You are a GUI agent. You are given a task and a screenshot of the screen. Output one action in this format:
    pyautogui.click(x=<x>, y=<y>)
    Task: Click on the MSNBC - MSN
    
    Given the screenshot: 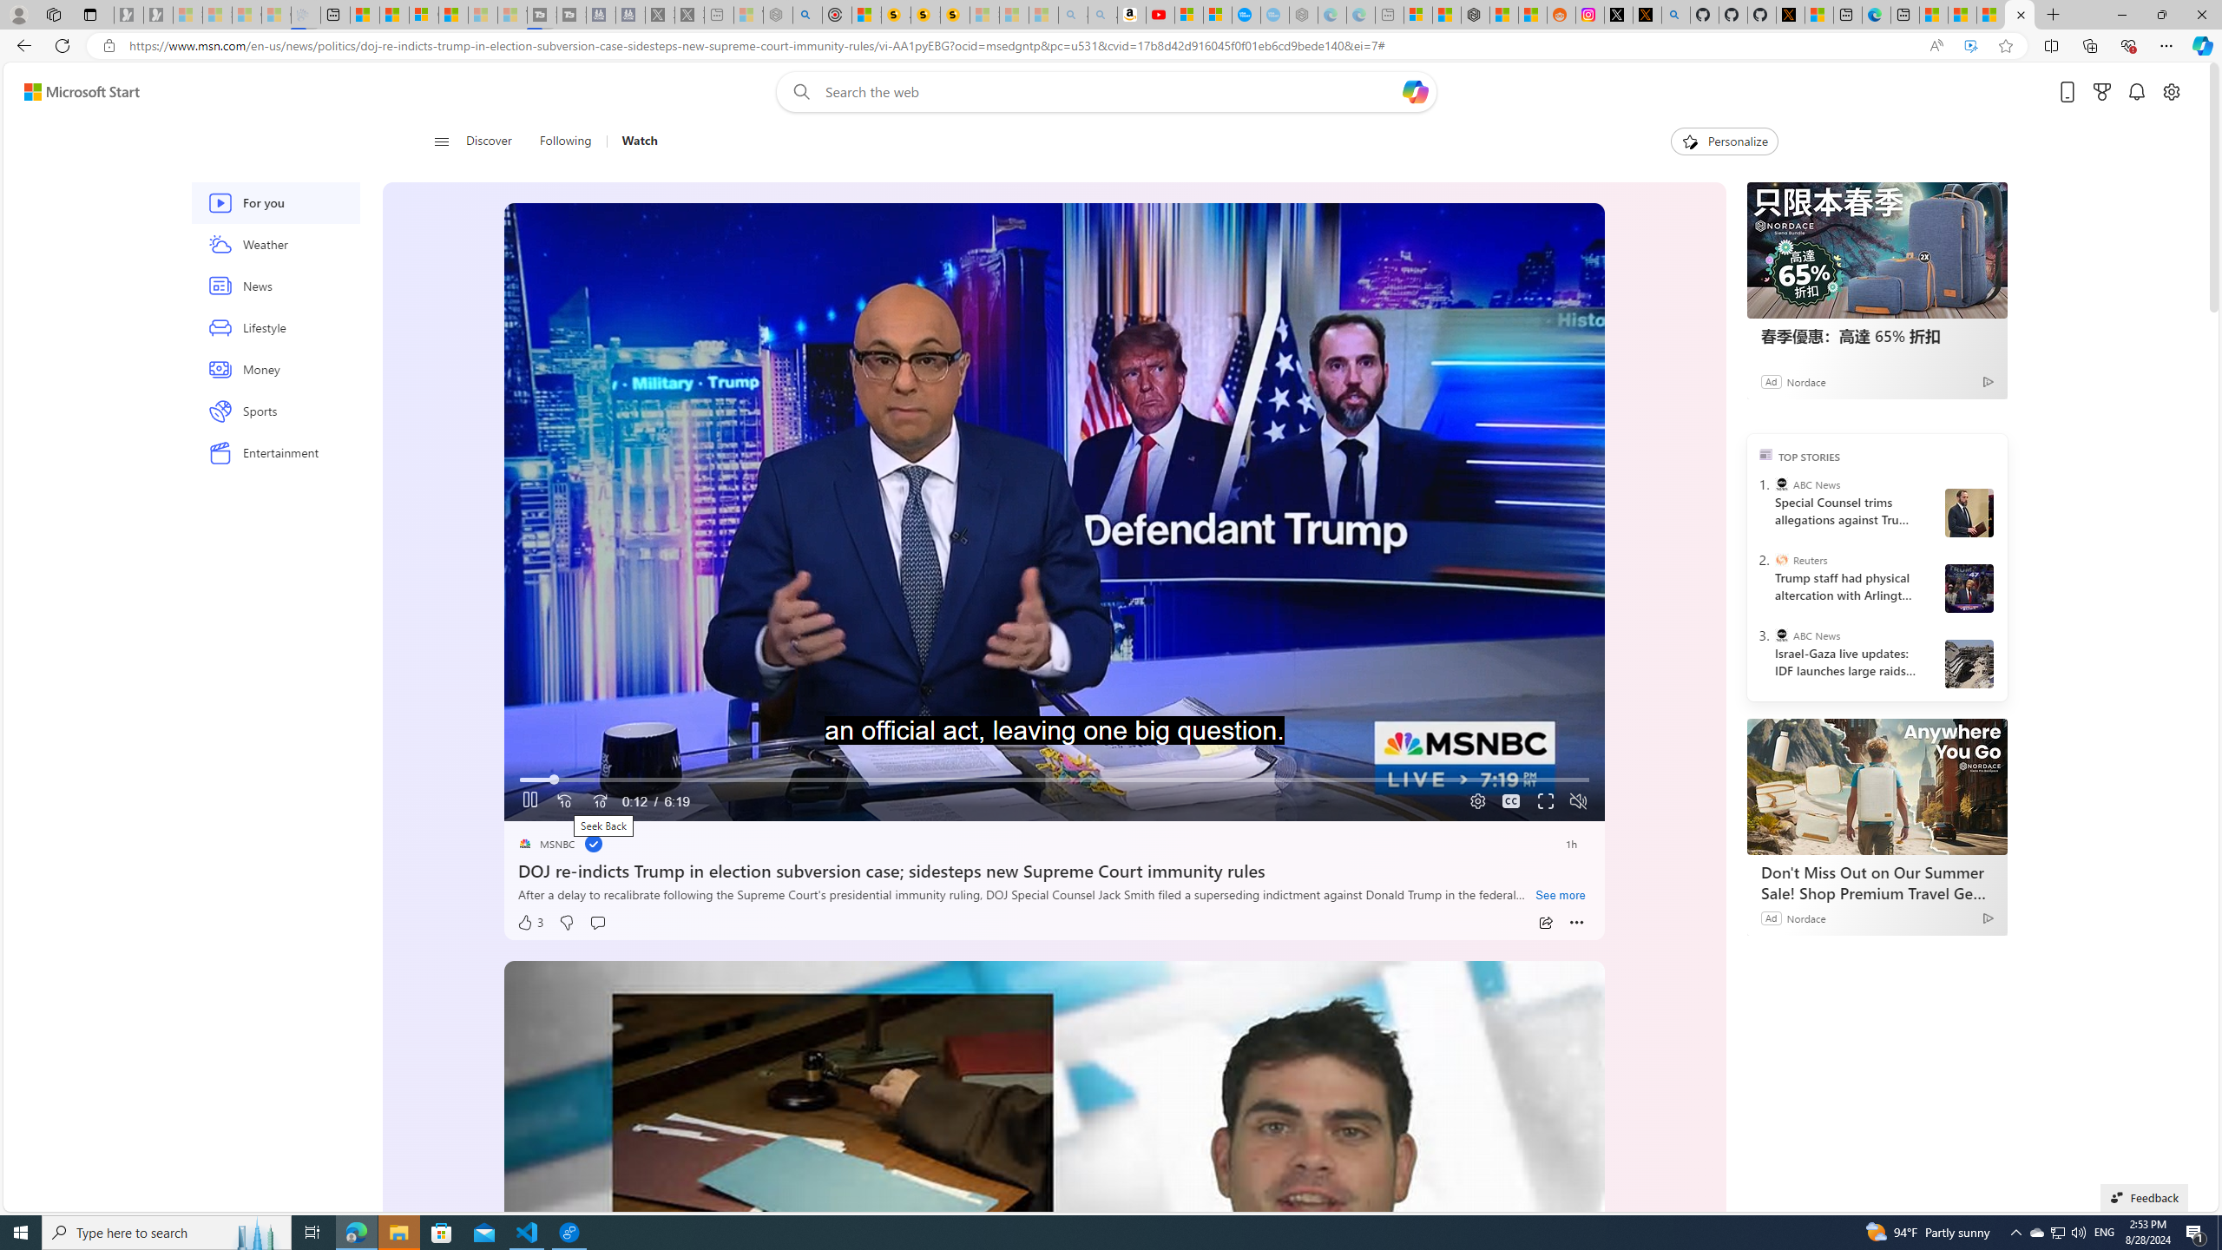 What is the action you would take?
    pyautogui.click(x=1962, y=15)
    